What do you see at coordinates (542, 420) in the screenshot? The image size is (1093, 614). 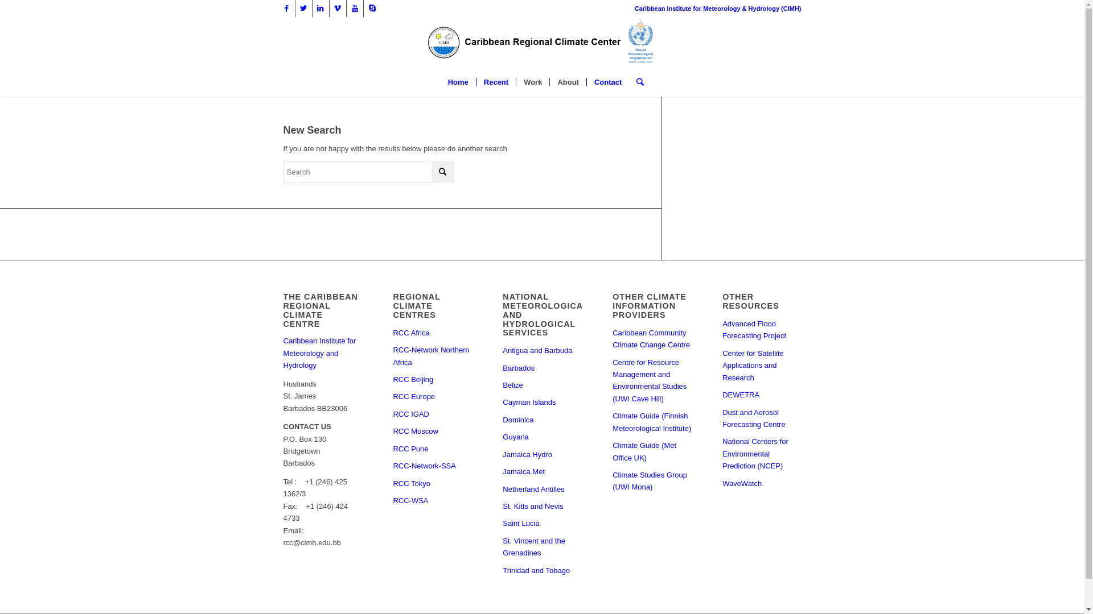 I see `Dominica` at bounding box center [542, 420].